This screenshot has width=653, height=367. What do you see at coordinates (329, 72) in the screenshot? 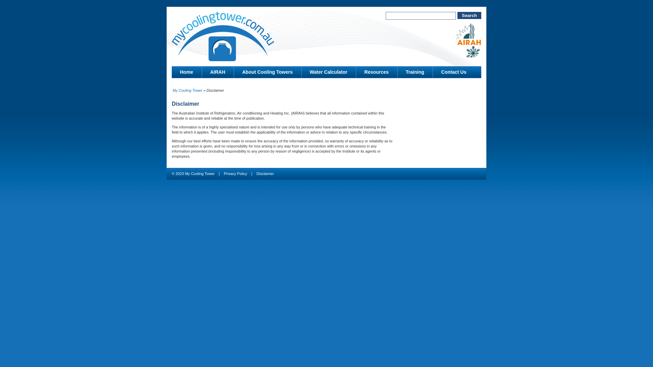
I see `Water Calculator` at bounding box center [329, 72].